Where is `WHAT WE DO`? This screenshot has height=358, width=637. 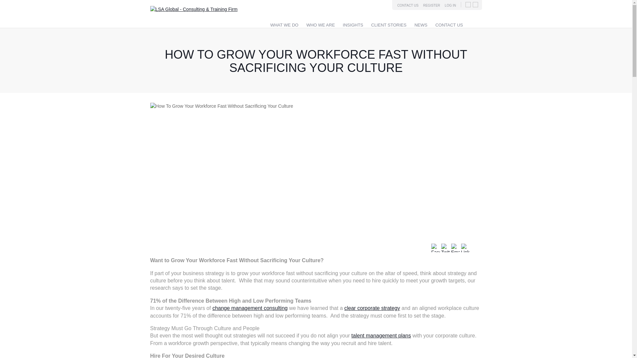
WHAT WE DO is located at coordinates (284, 25).